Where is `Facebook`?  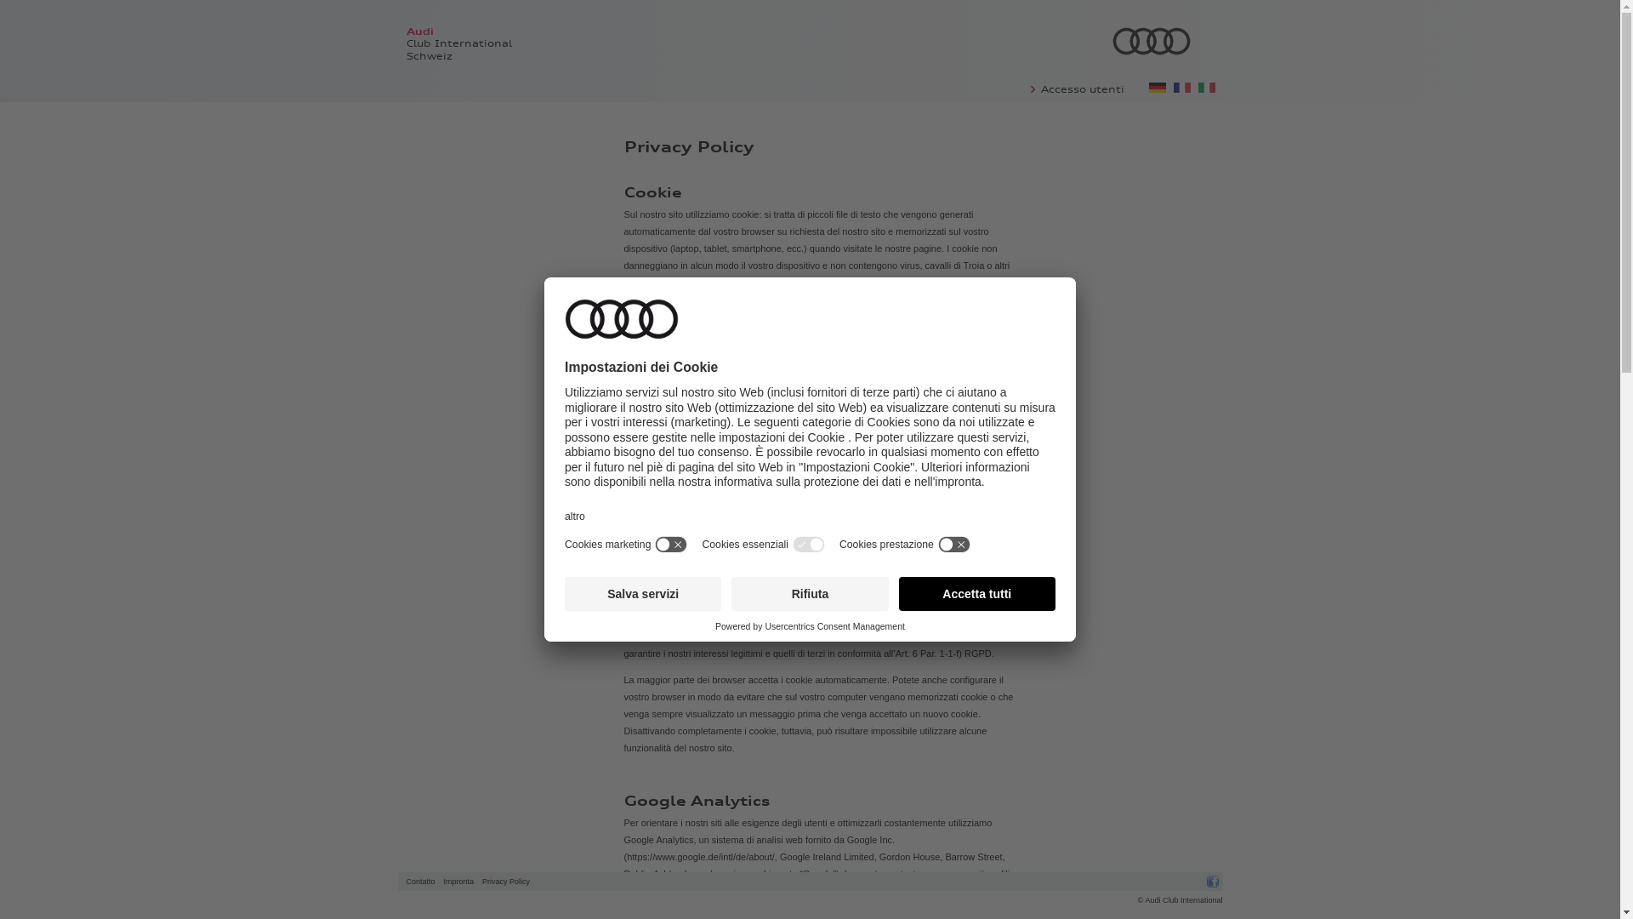
Facebook is located at coordinates (1213, 882).